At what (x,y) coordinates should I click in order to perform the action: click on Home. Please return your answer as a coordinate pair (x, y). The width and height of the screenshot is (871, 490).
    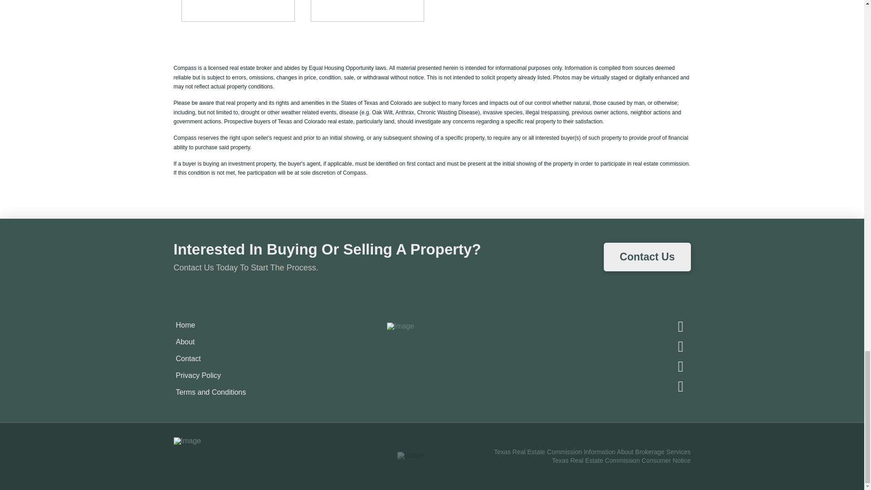
    Looking at the image, I should click on (185, 325).